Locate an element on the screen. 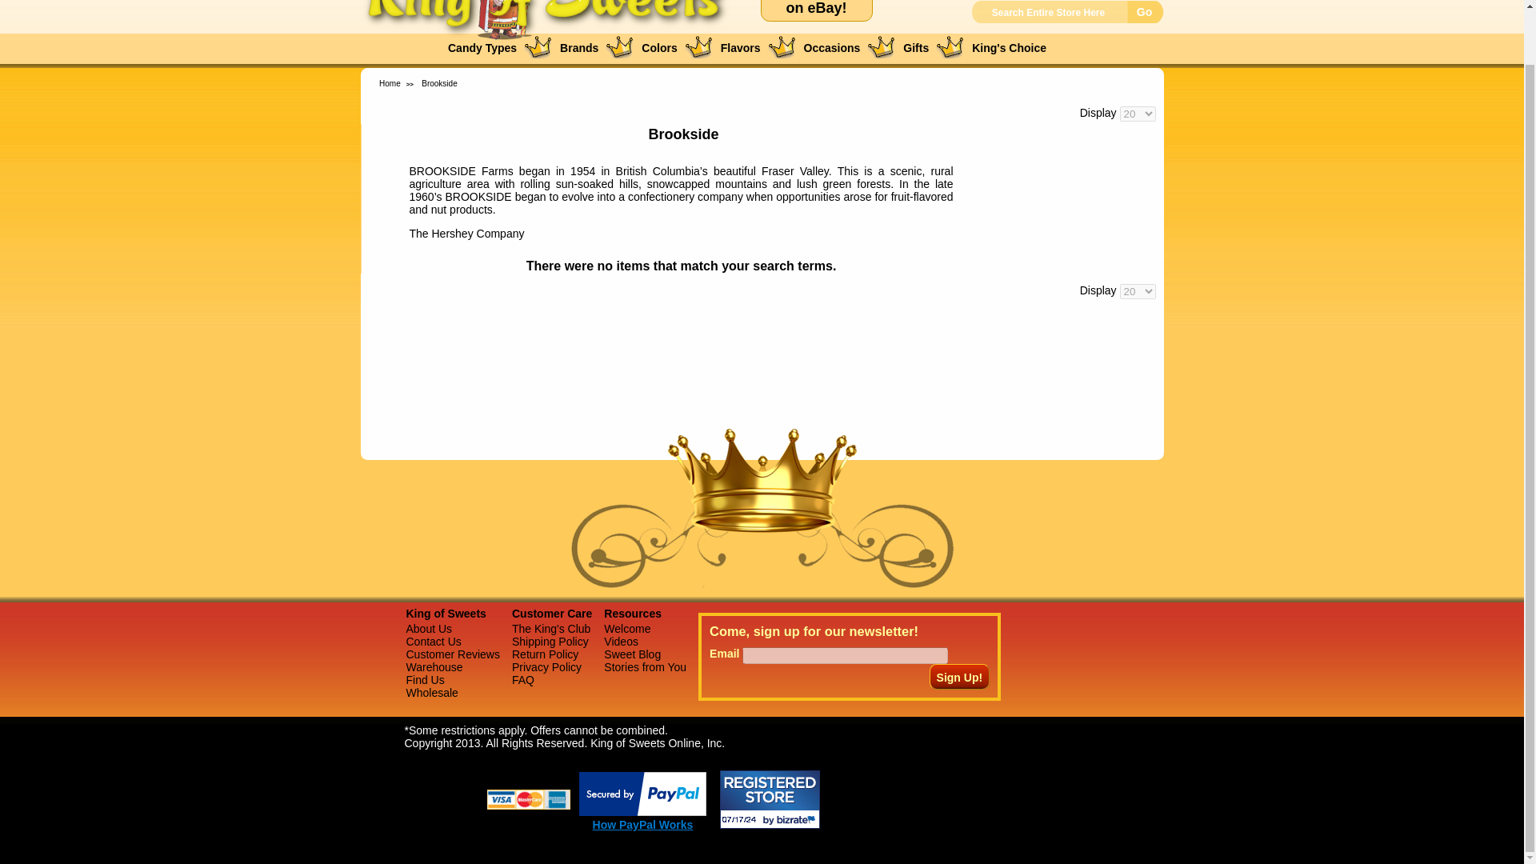  Shipping Policy is located at coordinates (550, 642).